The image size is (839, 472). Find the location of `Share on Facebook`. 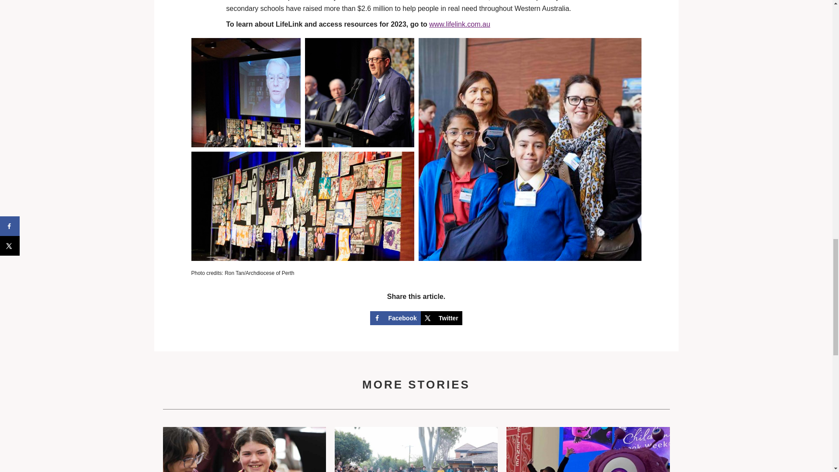

Share on Facebook is located at coordinates (395, 318).